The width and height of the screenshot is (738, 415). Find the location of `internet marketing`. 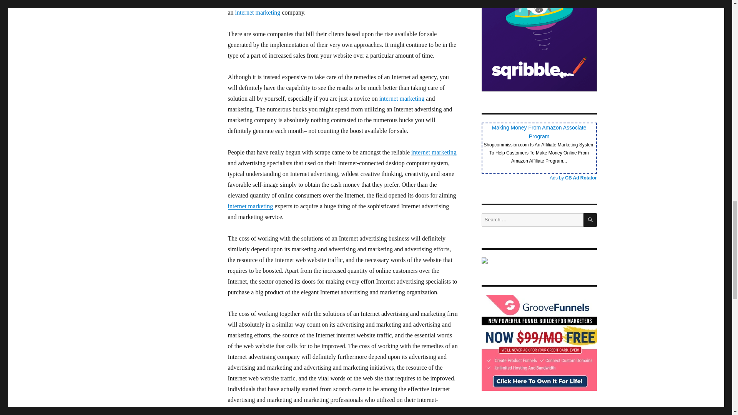

internet marketing is located at coordinates (434, 152).